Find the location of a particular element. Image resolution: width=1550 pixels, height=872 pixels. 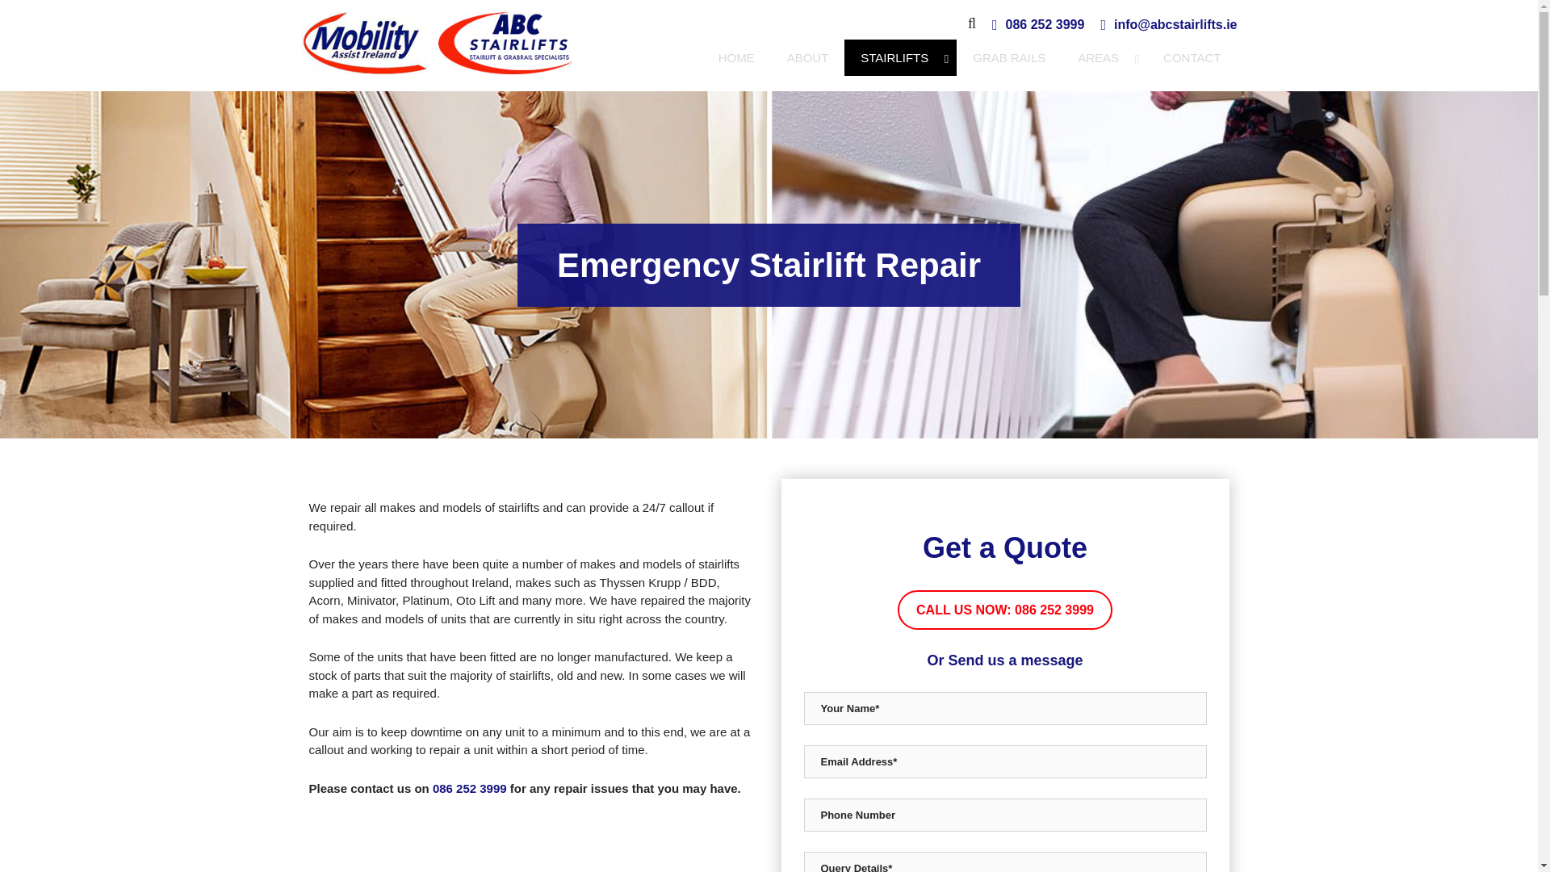

AREAS is located at coordinates (969, 58).